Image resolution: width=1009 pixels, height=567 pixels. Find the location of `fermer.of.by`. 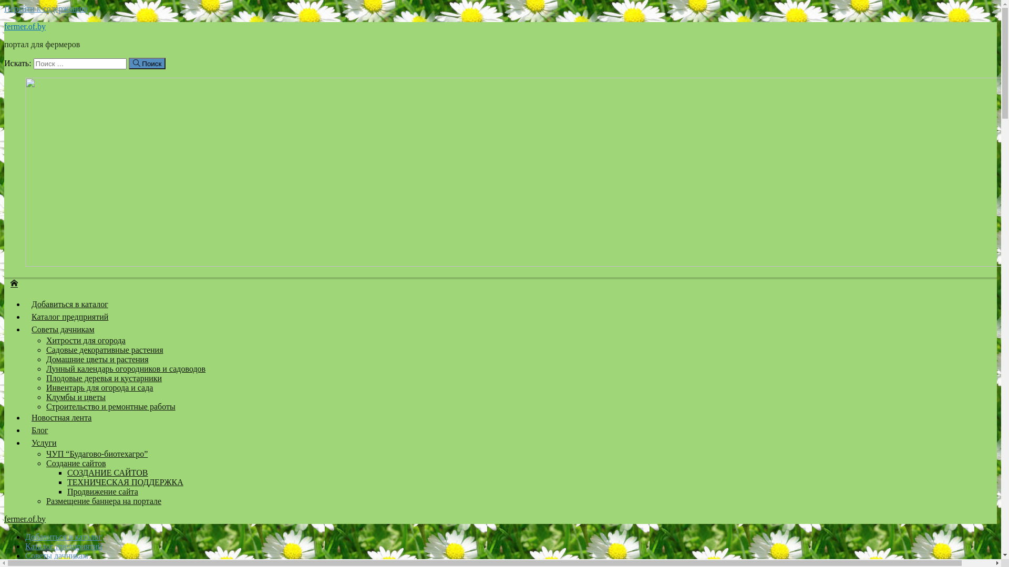

fermer.of.by is located at coordinates (14, 282).